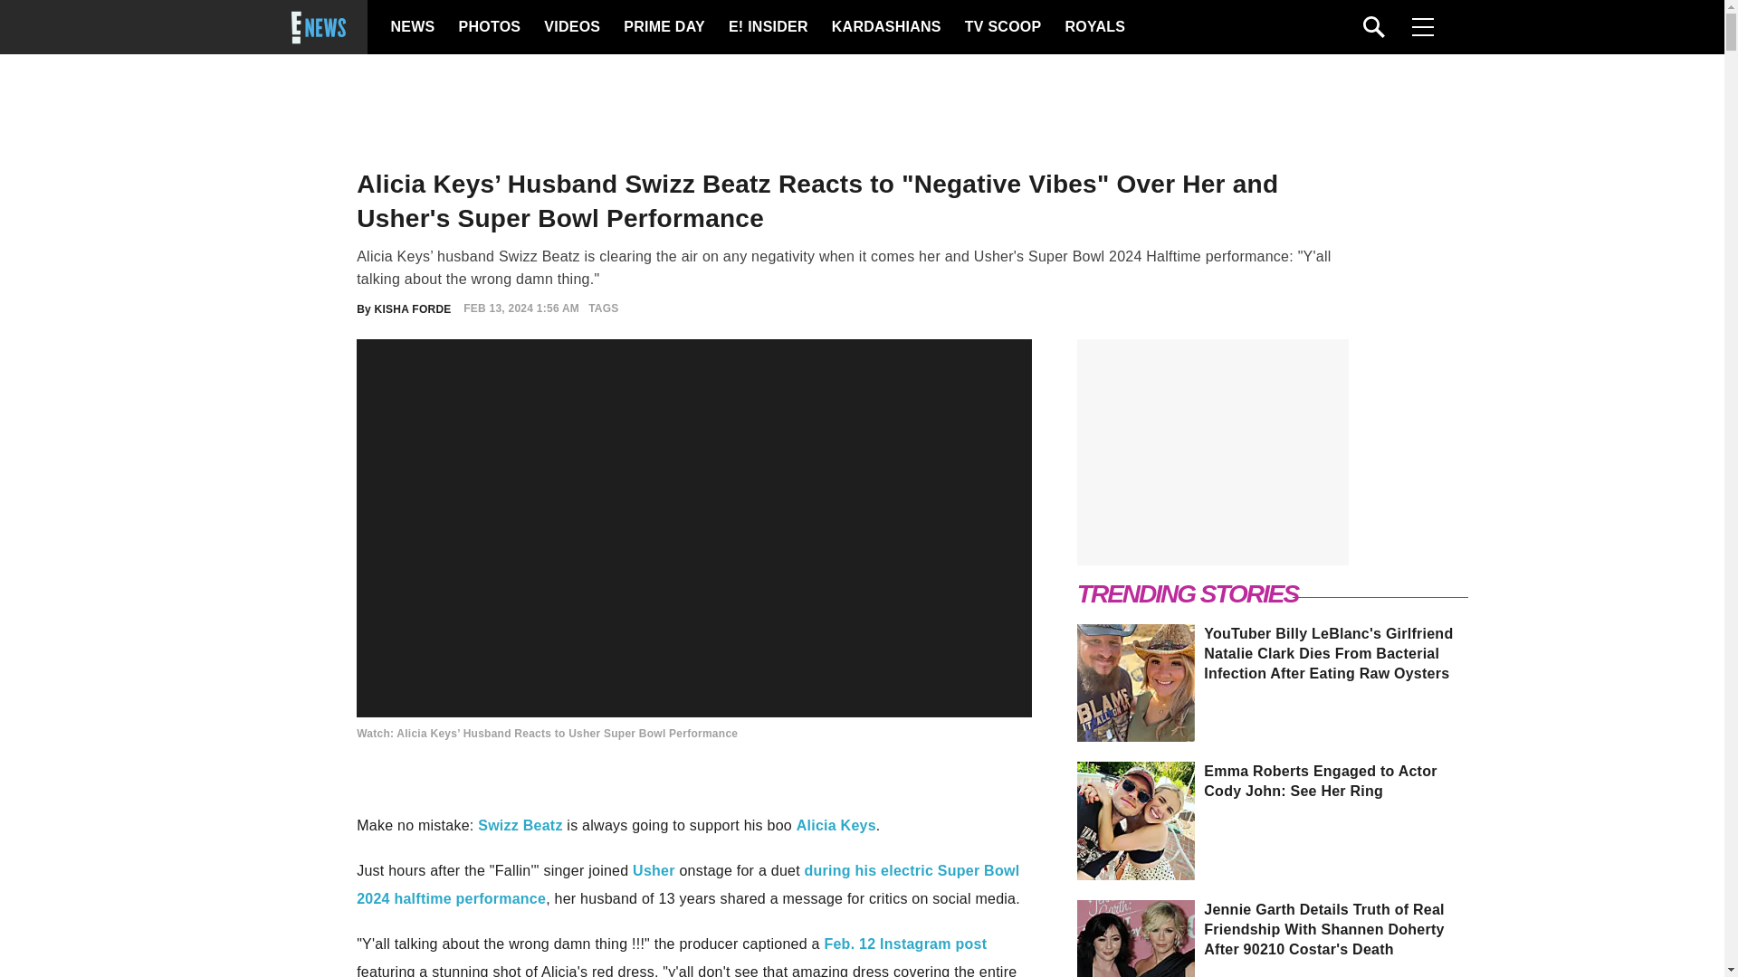 This screenshot has width=1738, height=977. What do you see at coordinates (664, 27) in the screenshot?
I see `PRIME DAY` at bounding box center [664, 27].